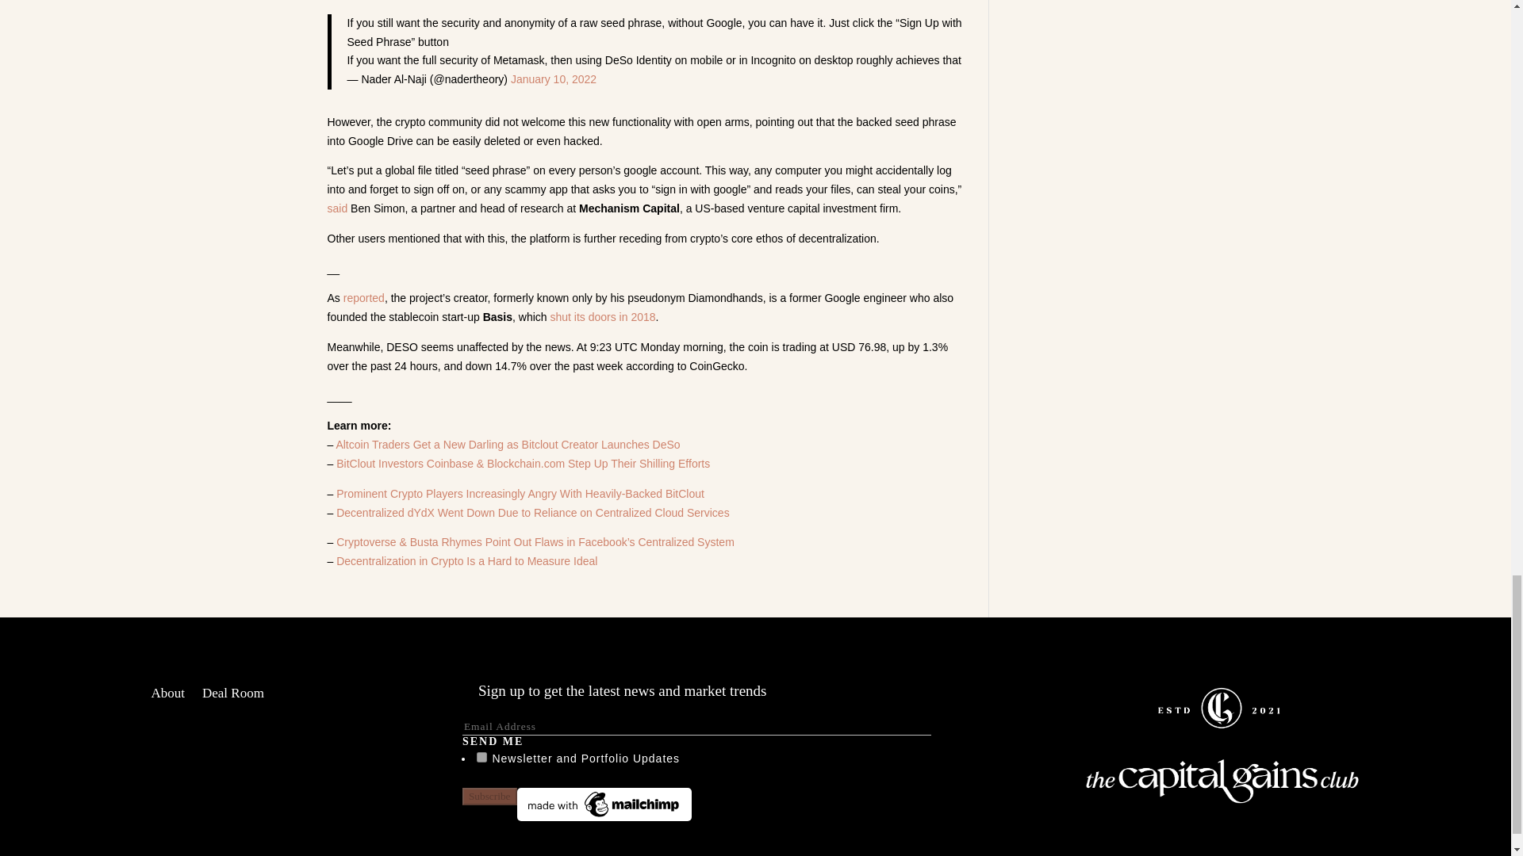 This screenshot has height=856, width=1523. What do you see at coordinates (336, 208) in the screenshot?
I see `said` at bounding box center [336, 208].